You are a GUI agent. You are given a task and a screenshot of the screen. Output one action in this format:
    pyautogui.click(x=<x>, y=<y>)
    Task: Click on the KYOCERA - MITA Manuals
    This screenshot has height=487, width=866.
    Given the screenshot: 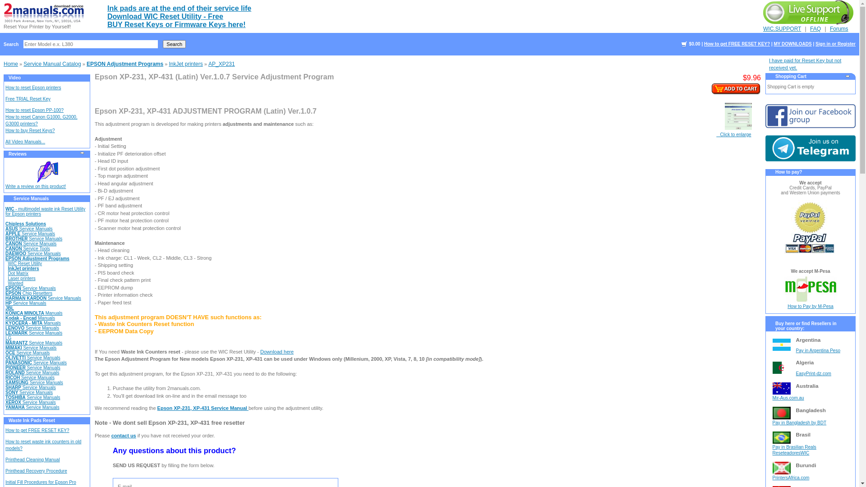 What is the action you would take?
    pyautogui.click(x=33, y=323)
    